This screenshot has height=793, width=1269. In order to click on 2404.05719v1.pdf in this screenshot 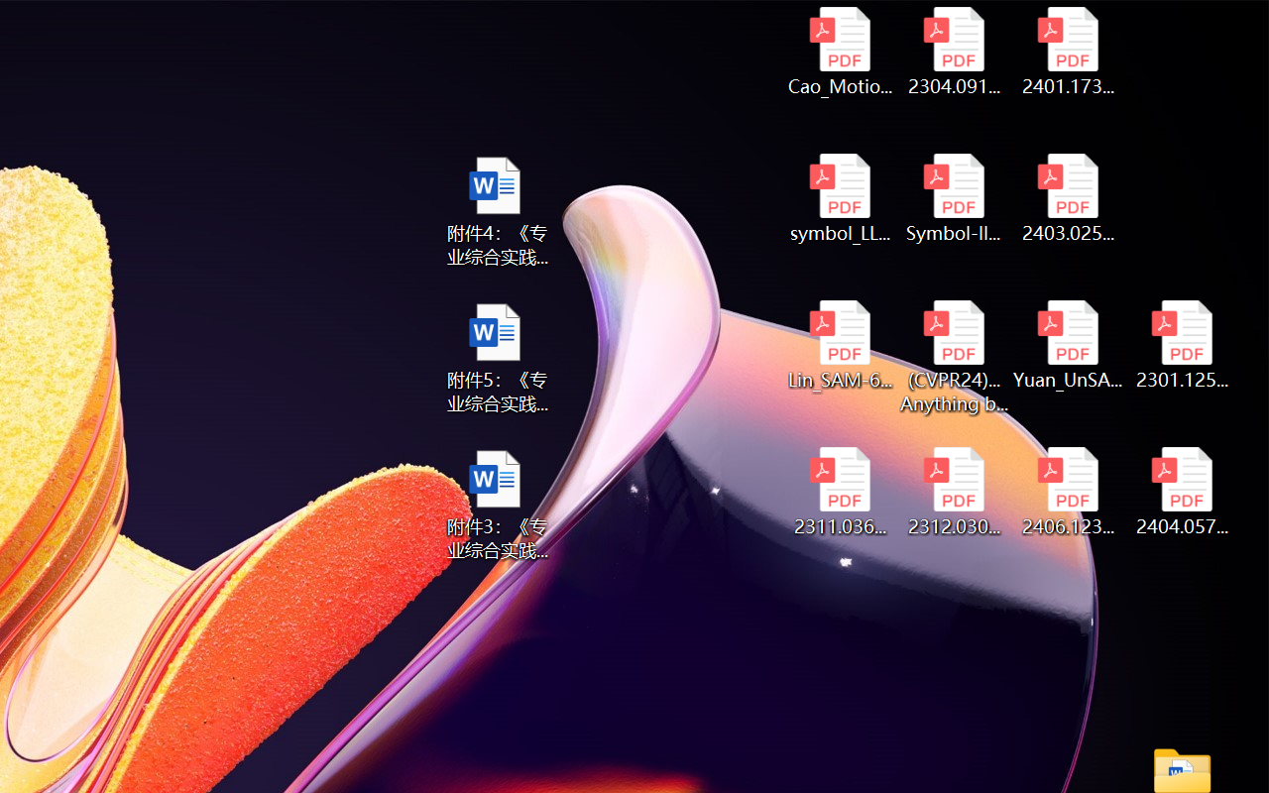, I will do `click(1182, 492)`.